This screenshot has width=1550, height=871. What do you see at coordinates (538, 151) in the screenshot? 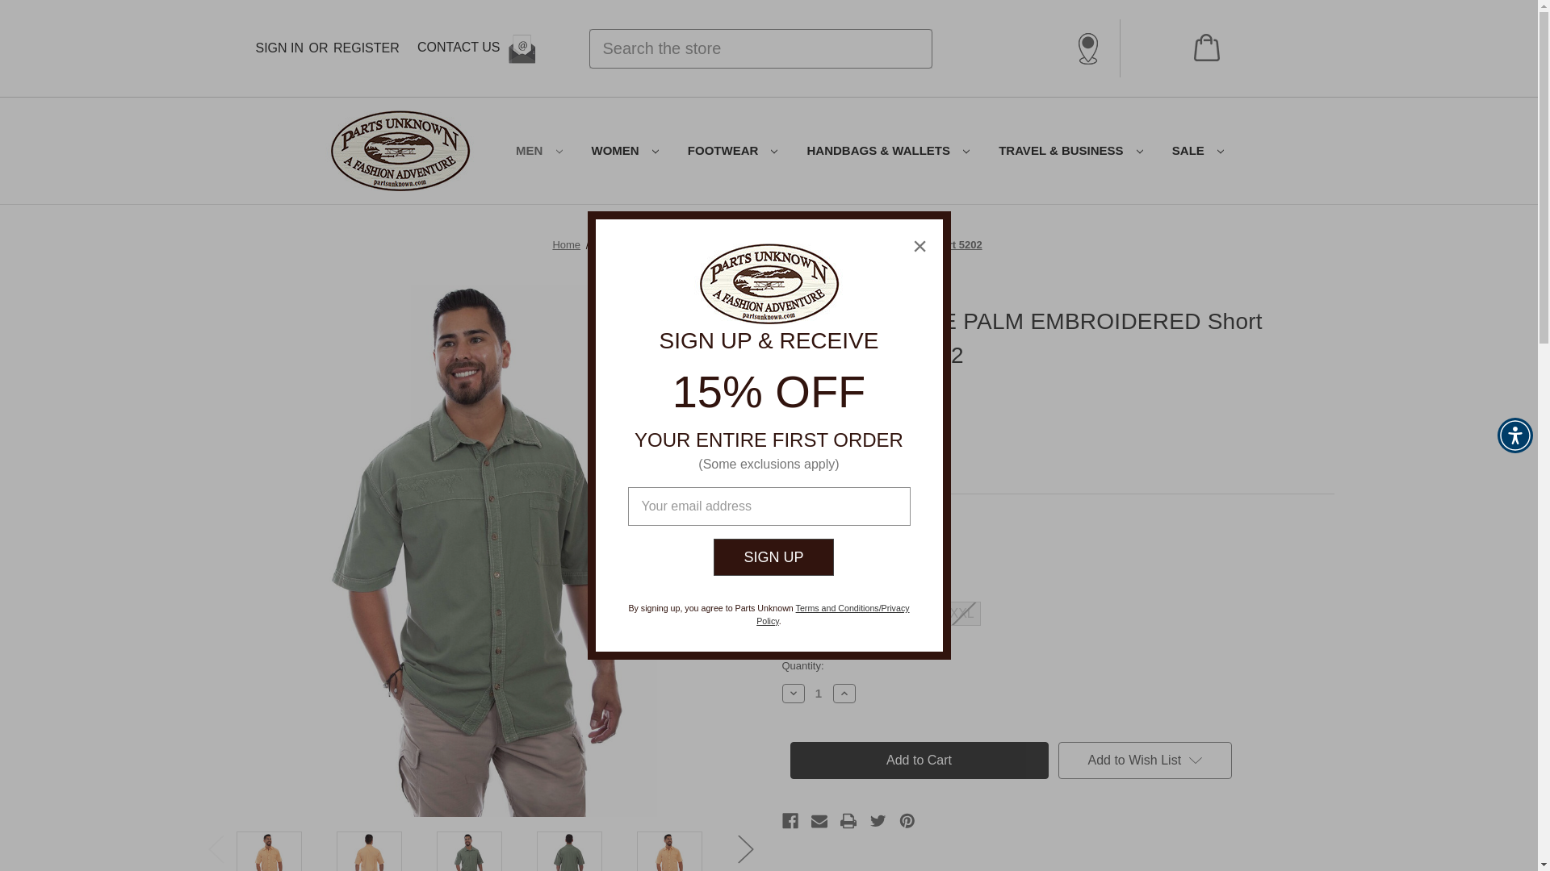
I see `MEN` at bounding box center [538, 151].